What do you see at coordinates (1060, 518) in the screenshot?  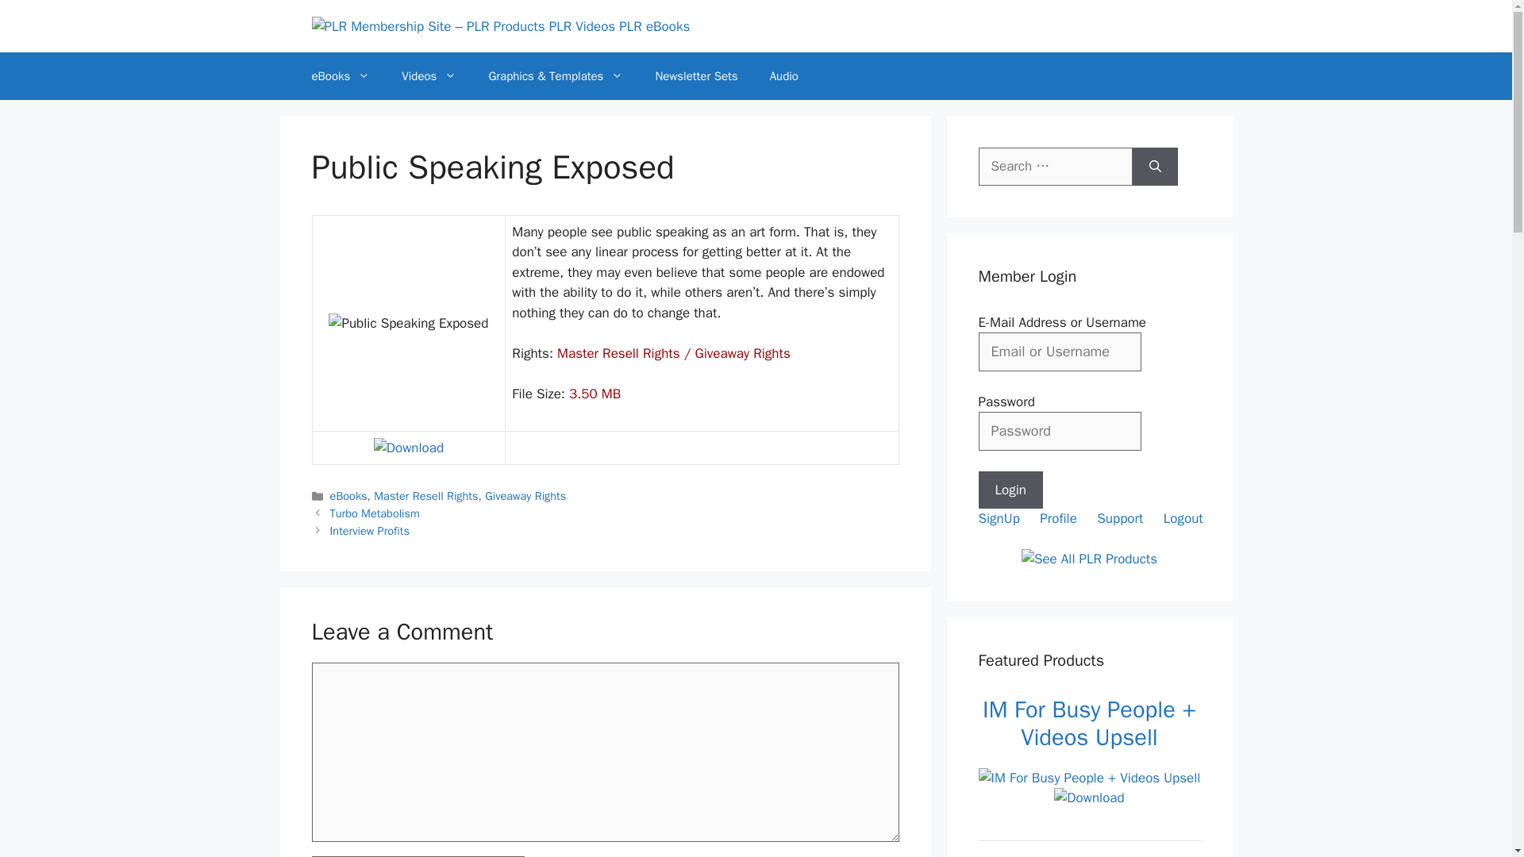 I see `Profile ` at bounding box center [1060, 518].